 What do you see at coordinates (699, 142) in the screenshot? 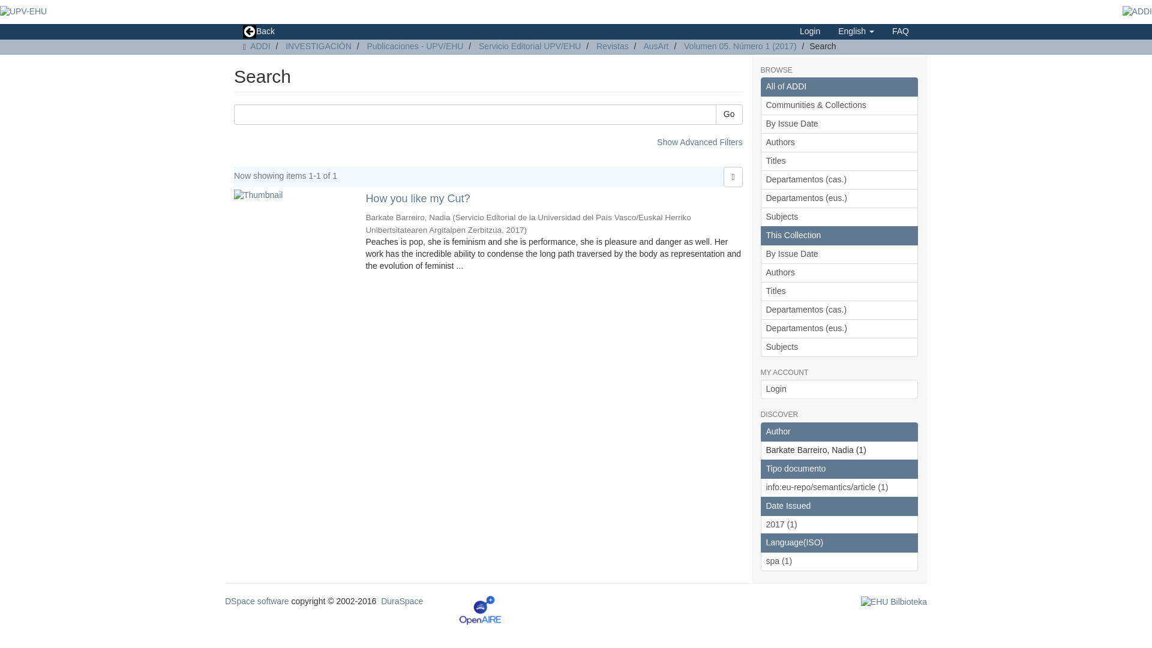
I see `Show Advanced Filters` at bounding box center [699, 142].